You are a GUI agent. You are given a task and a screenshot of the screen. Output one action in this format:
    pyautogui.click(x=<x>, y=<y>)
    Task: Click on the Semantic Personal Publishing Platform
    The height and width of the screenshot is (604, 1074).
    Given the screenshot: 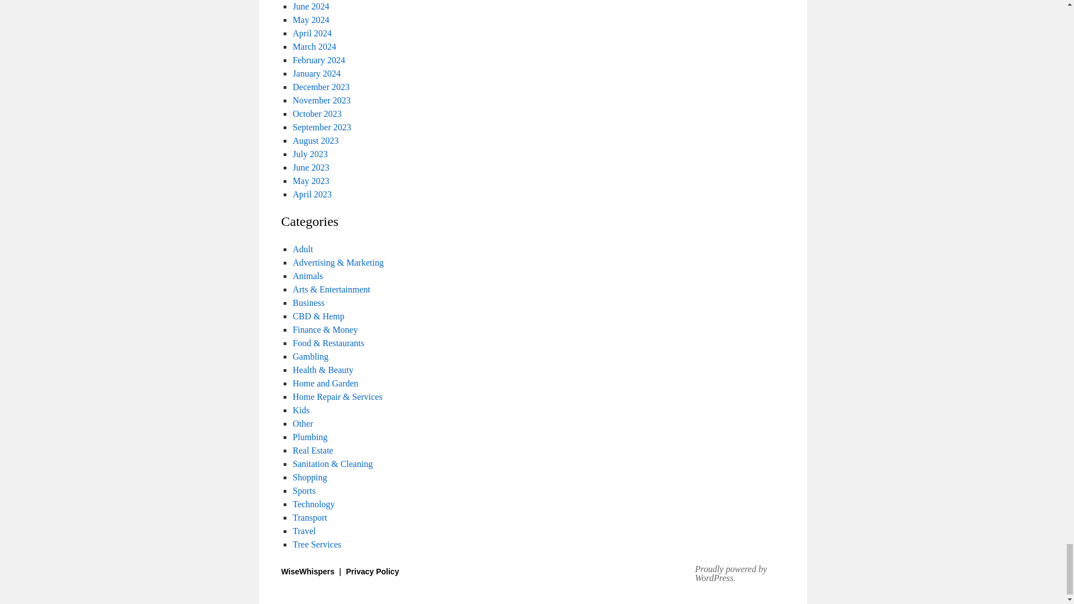 What is the action you would take?
    pyautogui.click(x=745, y=574)
    